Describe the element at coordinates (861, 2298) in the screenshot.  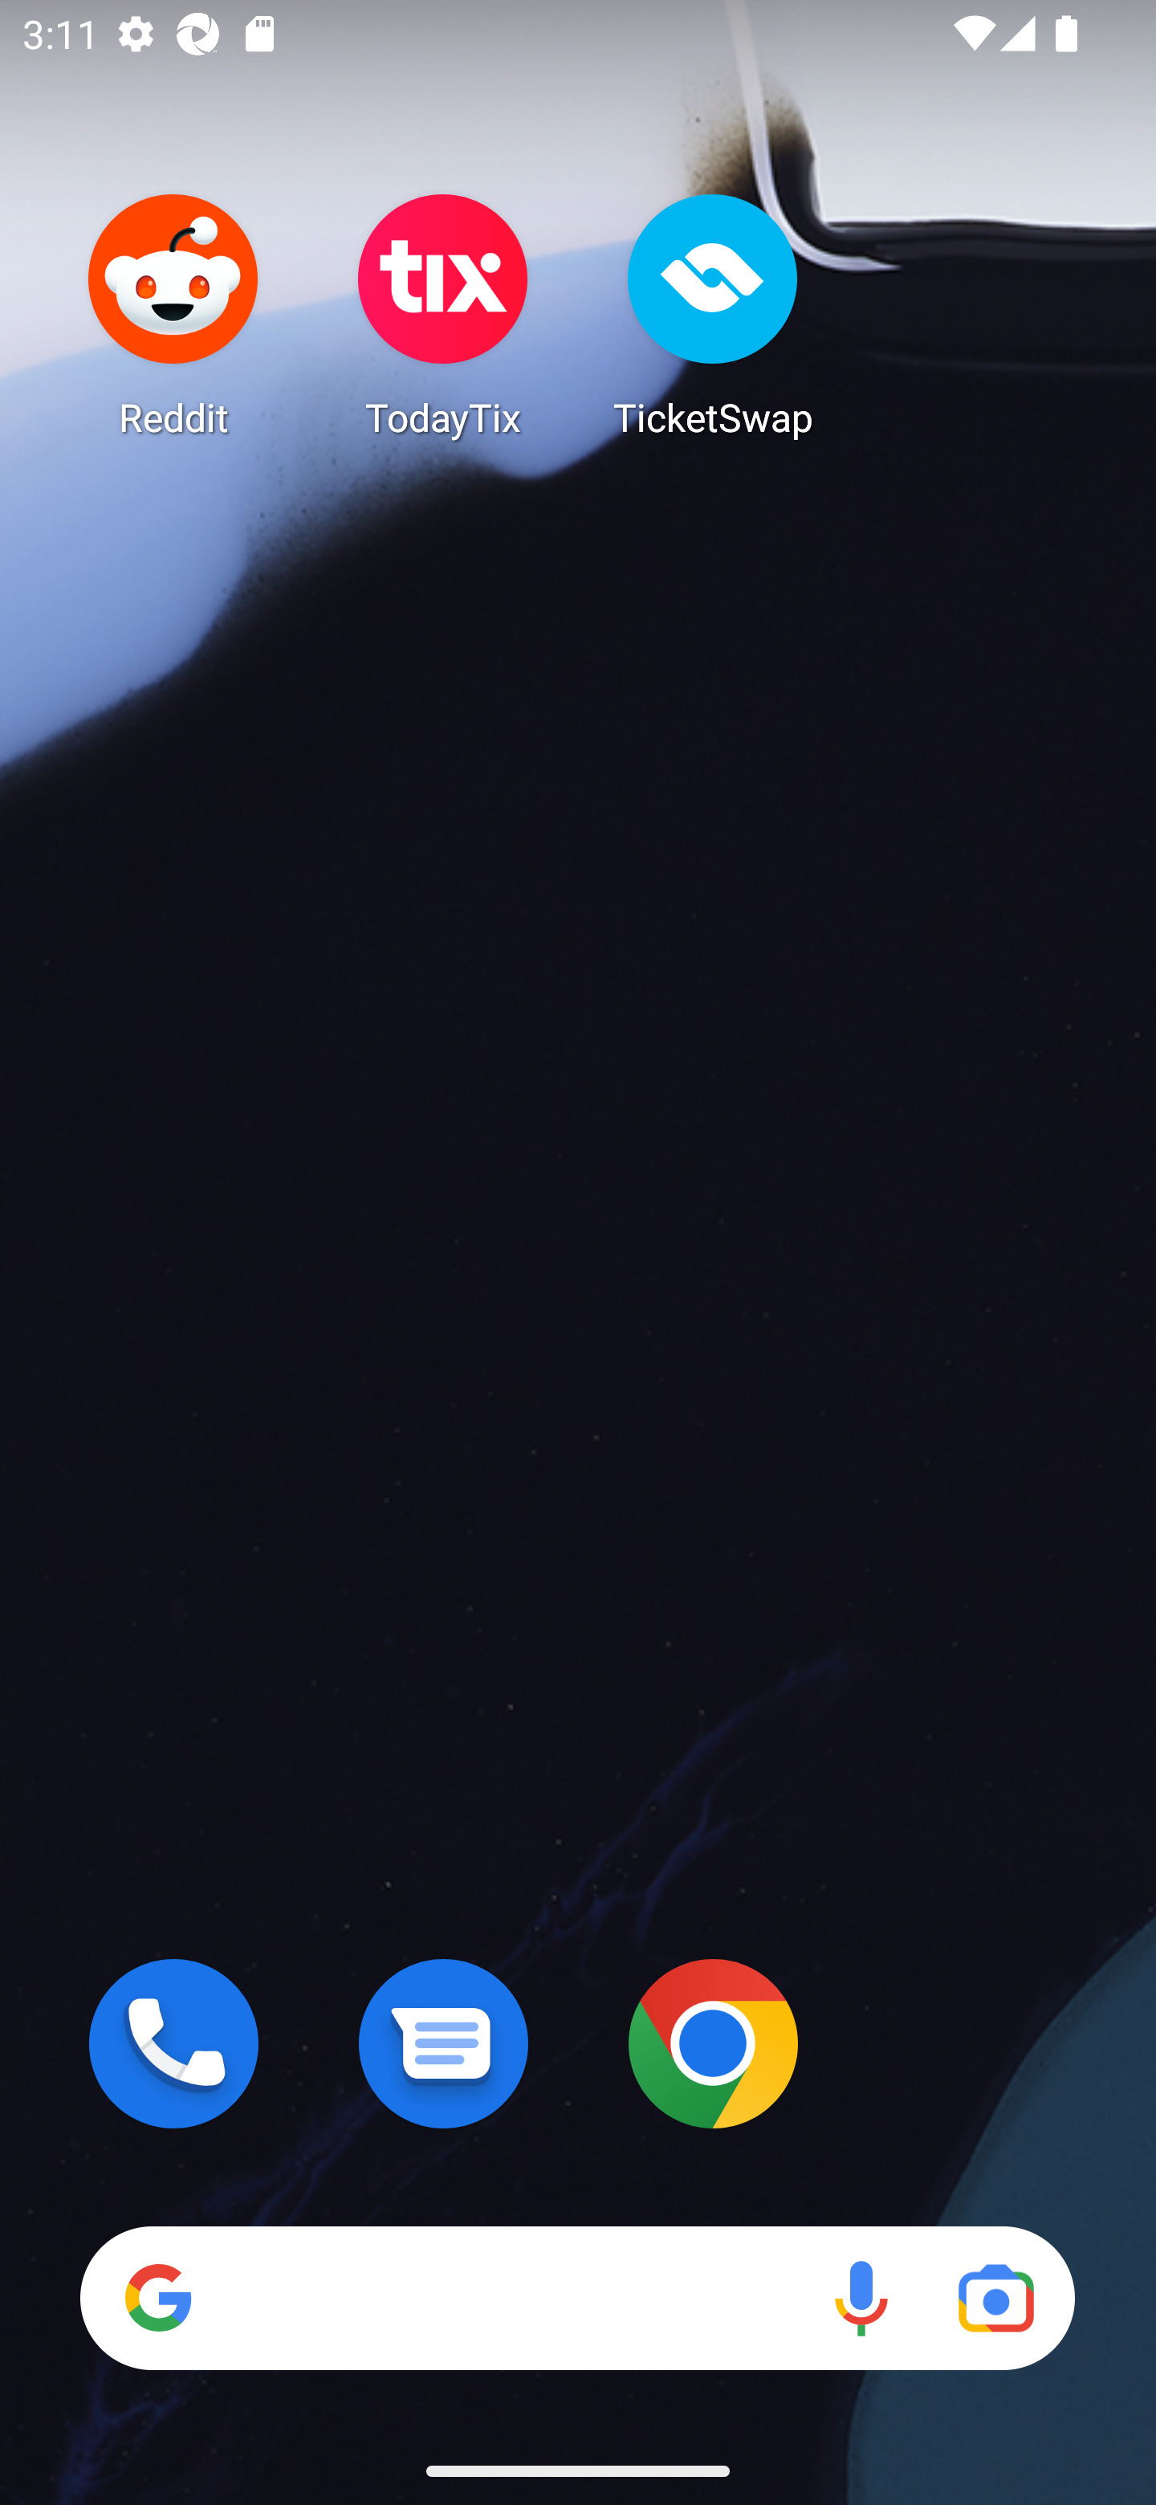
I see `Voice search` at that location.